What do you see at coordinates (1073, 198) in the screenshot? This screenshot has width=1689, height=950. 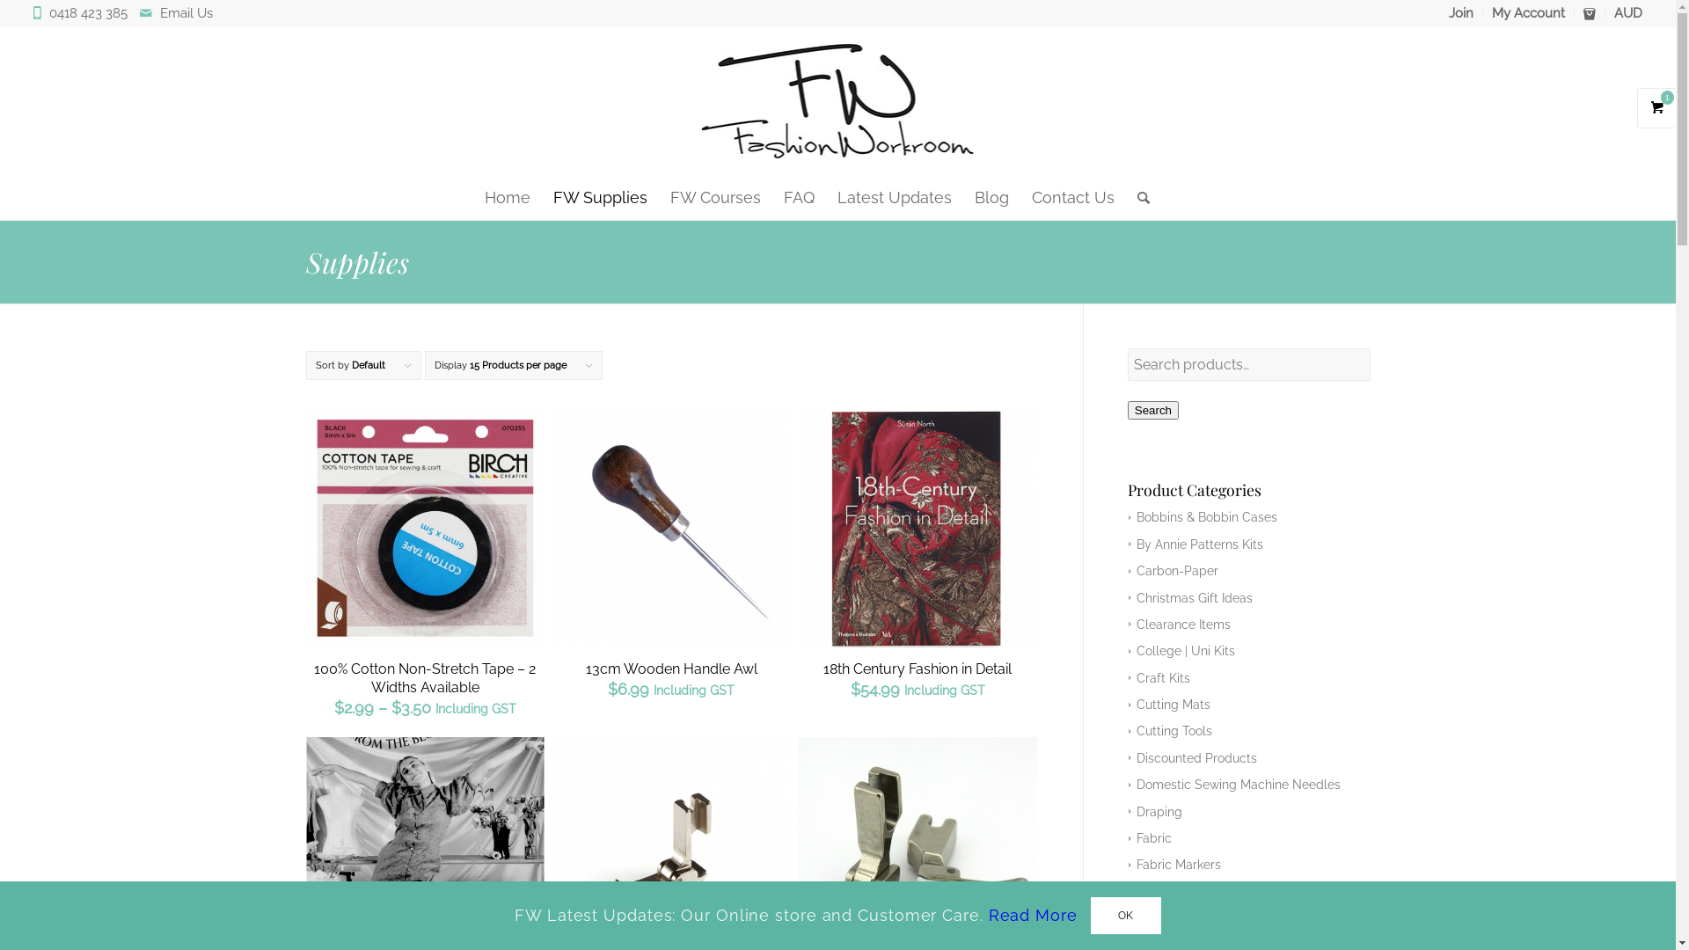 I see `Contact Us` at bounding box center [1073, 198].